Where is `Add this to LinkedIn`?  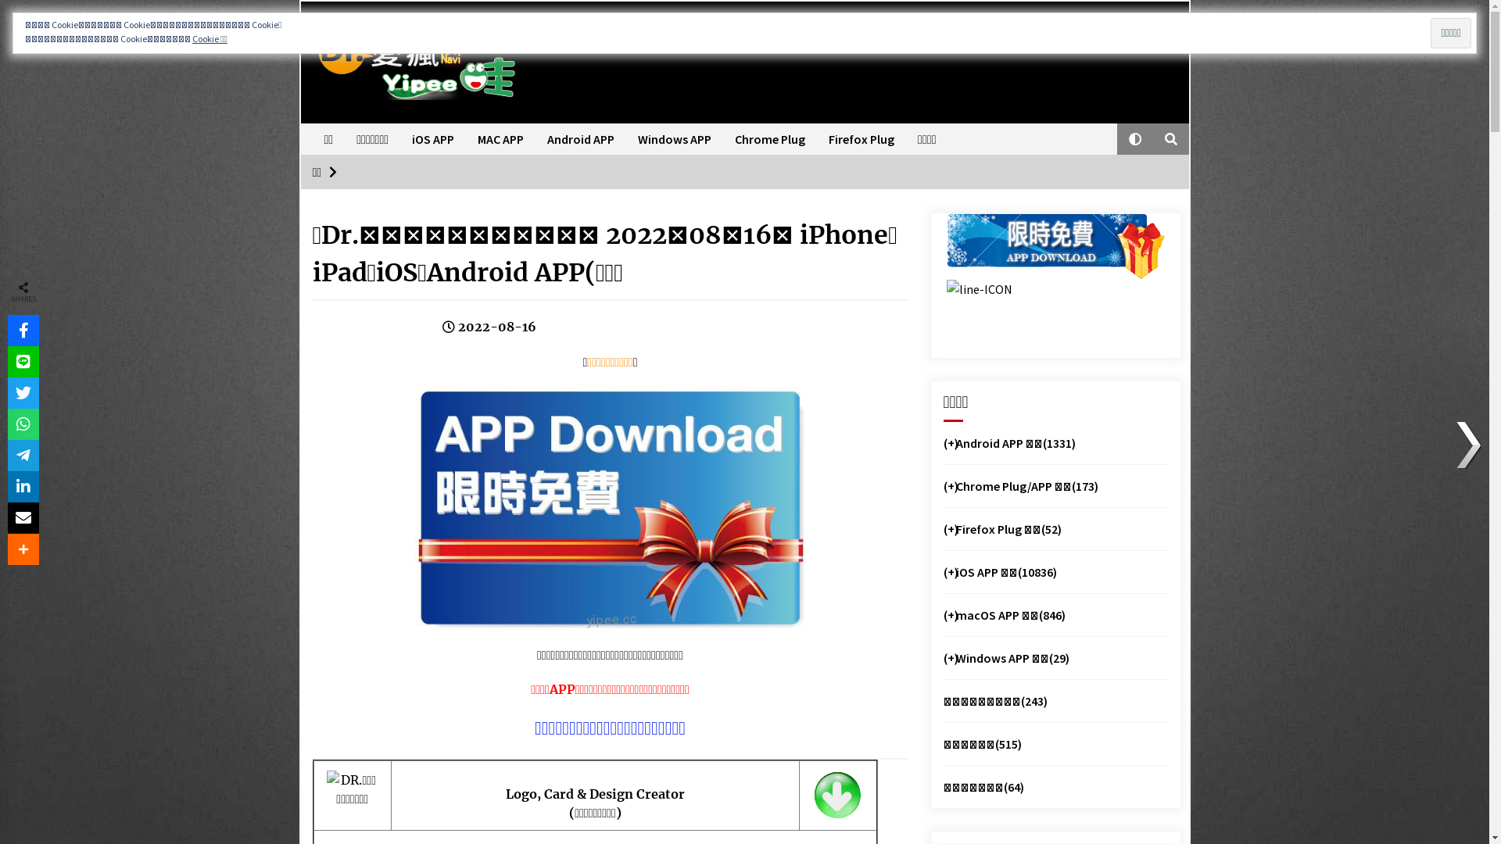 Add this to LinkedIn is located at coordinates (23, 487).